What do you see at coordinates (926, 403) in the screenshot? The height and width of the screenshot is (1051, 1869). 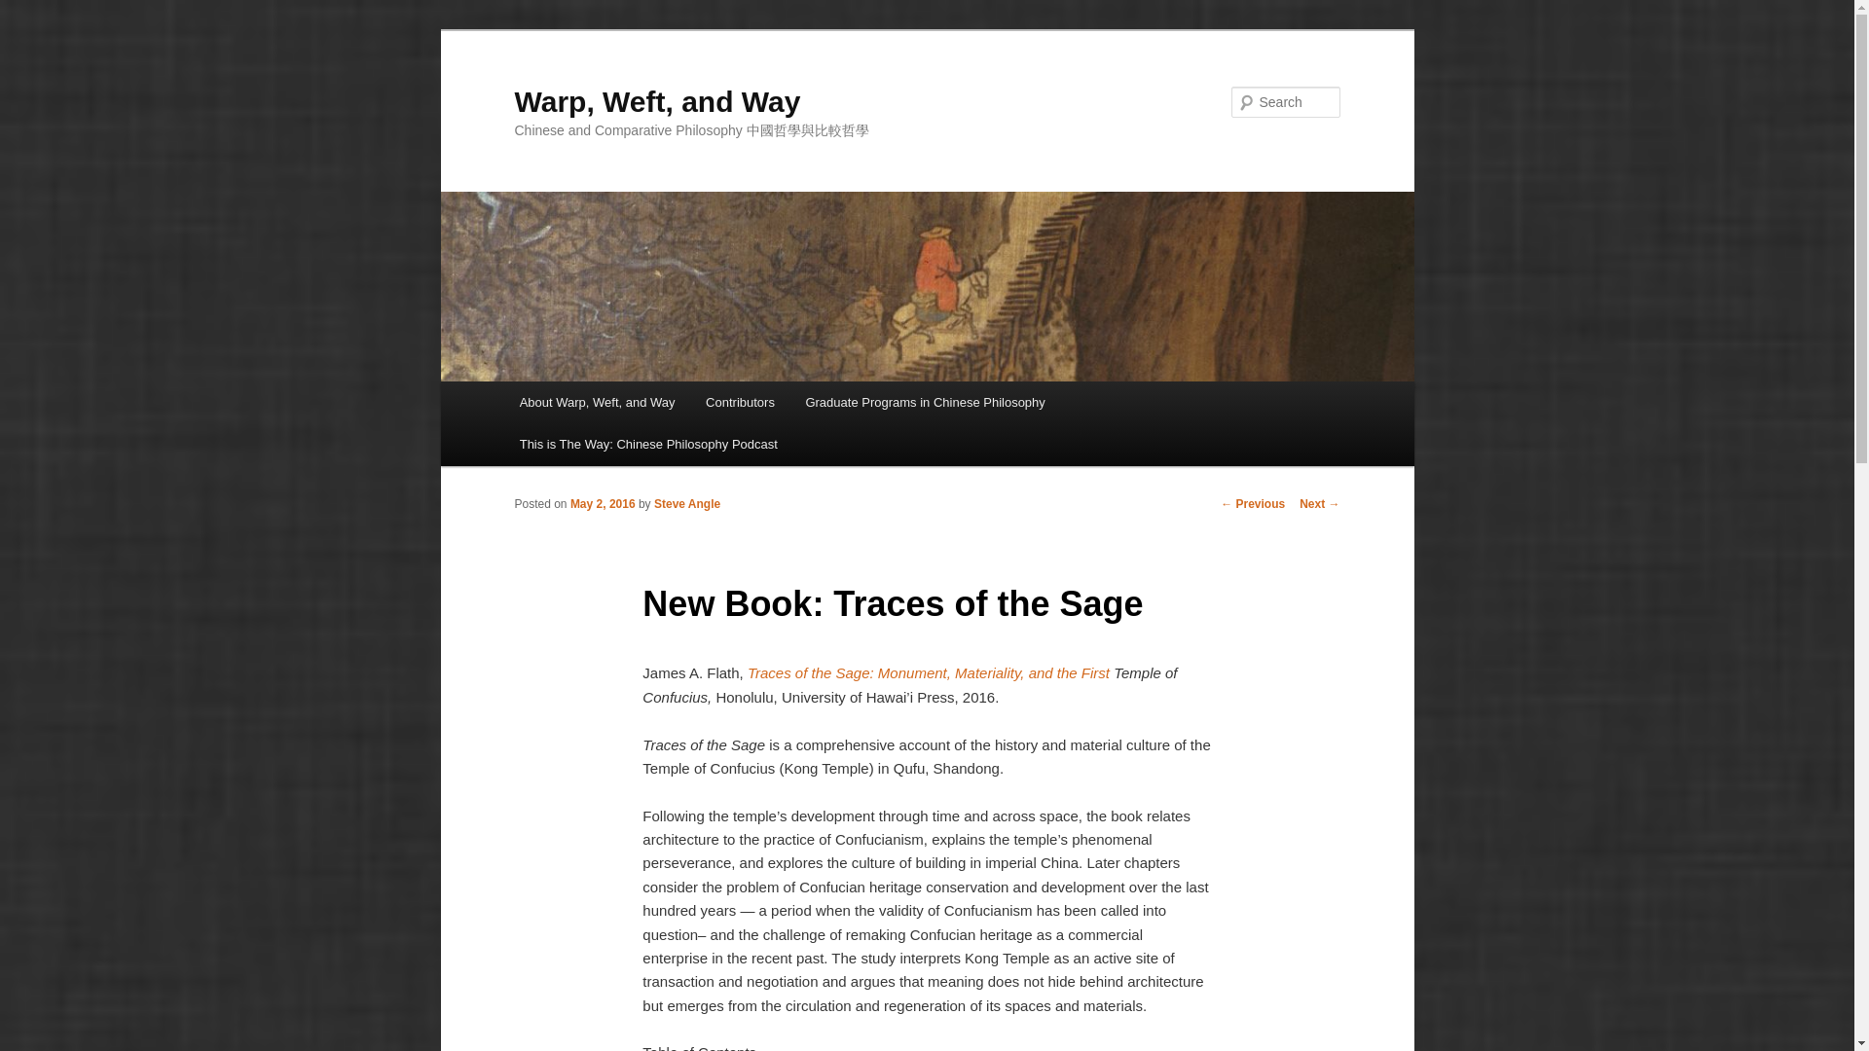 I see `Graduate Programs in Chinese Philosophy` at bounding box center [926, 403].